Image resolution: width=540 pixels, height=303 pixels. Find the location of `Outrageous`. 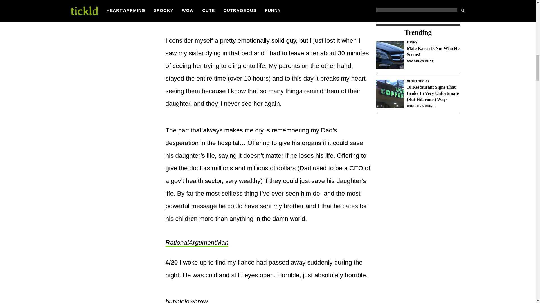

Outrageous is located at coordinates (186, 300).